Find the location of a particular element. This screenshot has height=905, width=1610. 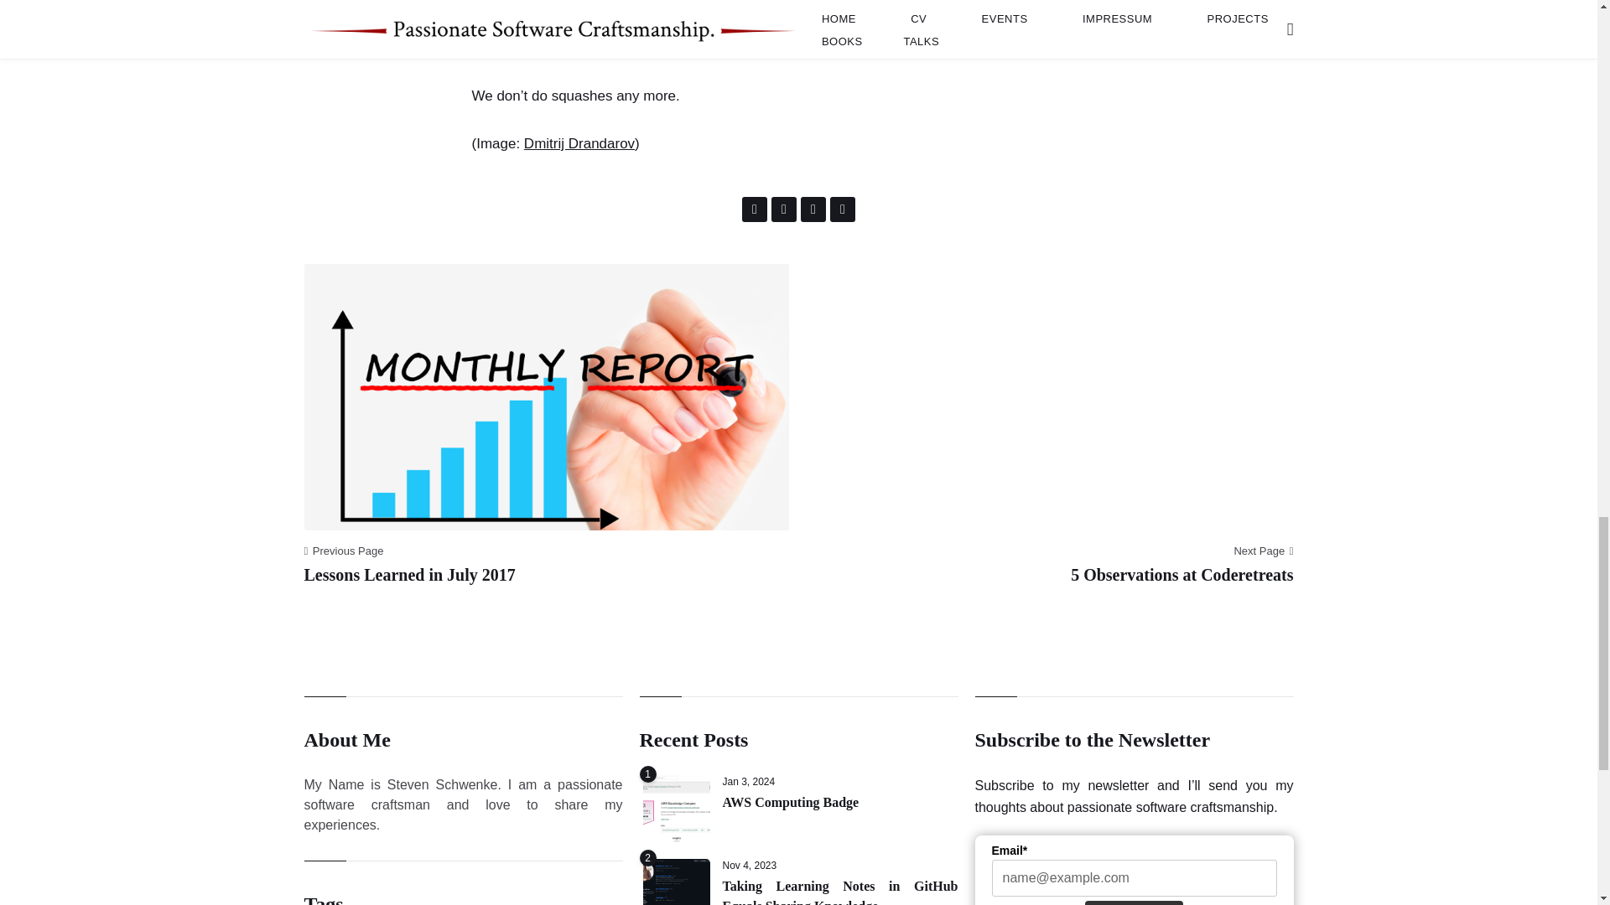

Share on Facebook is located at coordinates (755, 209).